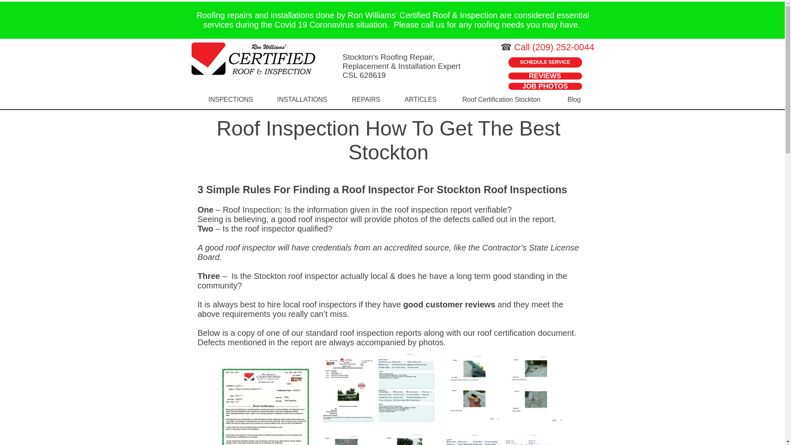  Describe the element at coordinates (545, 86) in the screenshot. I see `JOB PHOTOS` at that location.